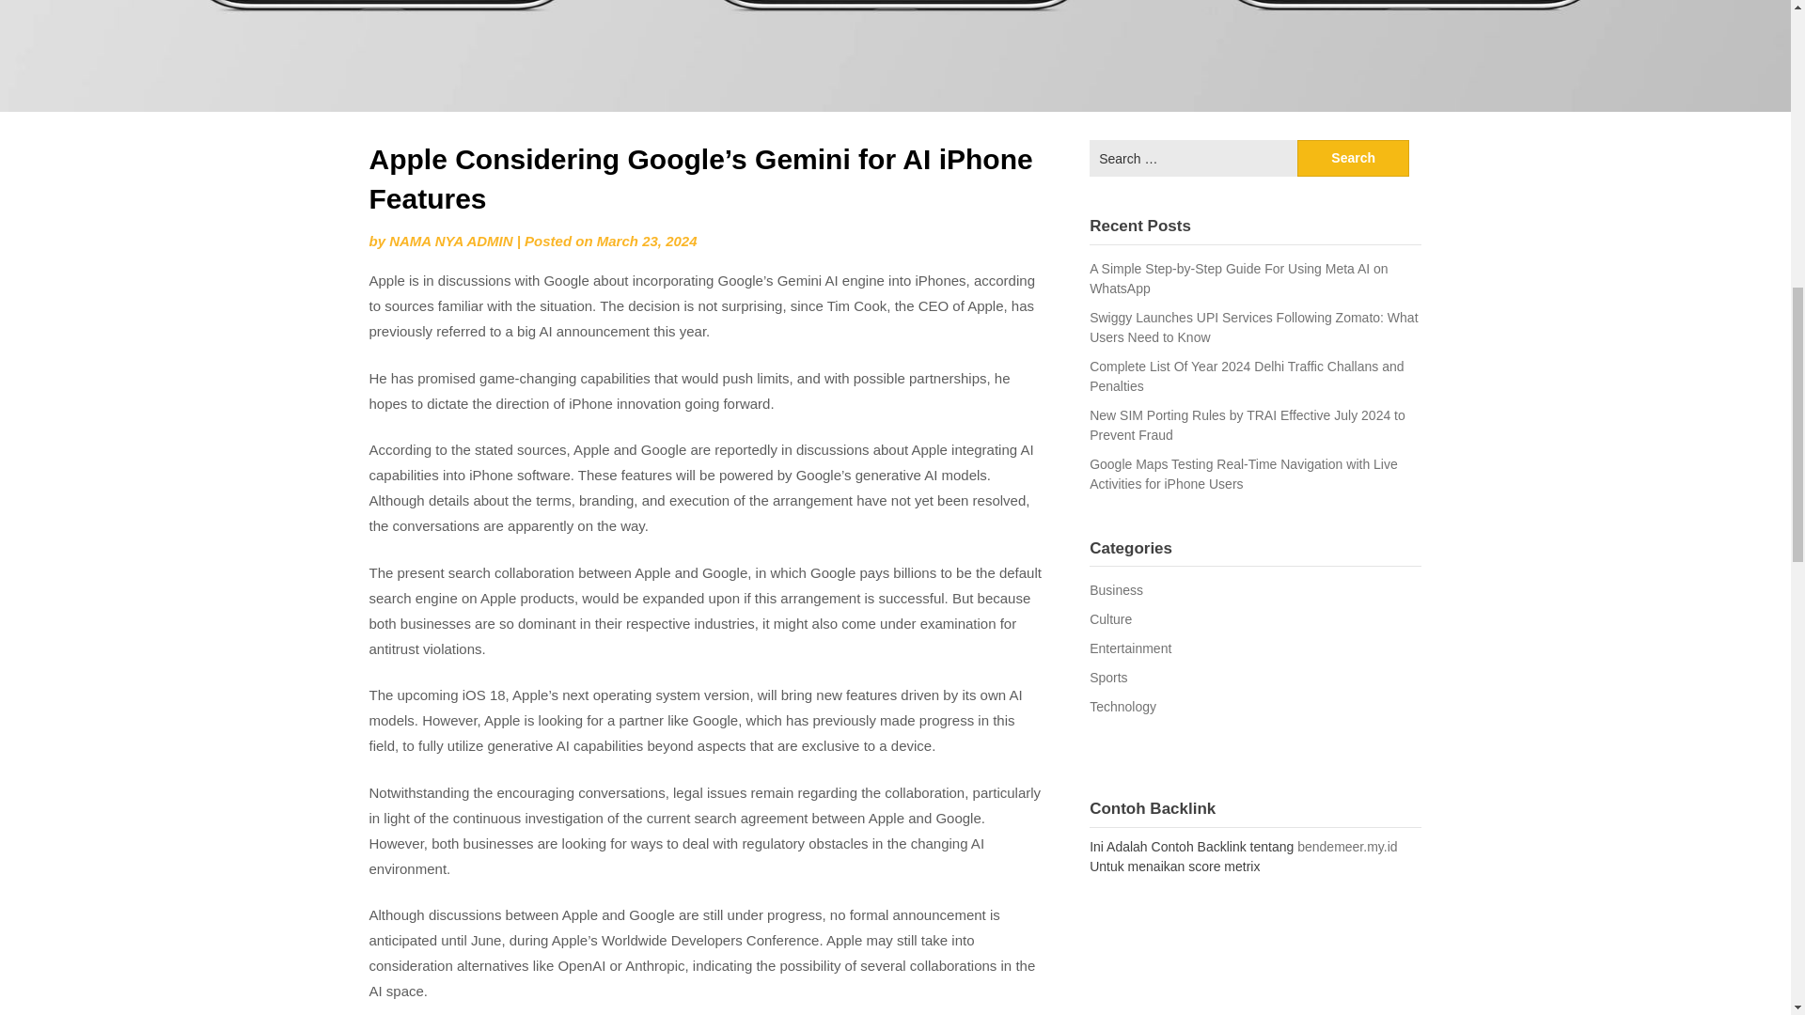  I want to click on March 23, 2024, so click(647, 241).